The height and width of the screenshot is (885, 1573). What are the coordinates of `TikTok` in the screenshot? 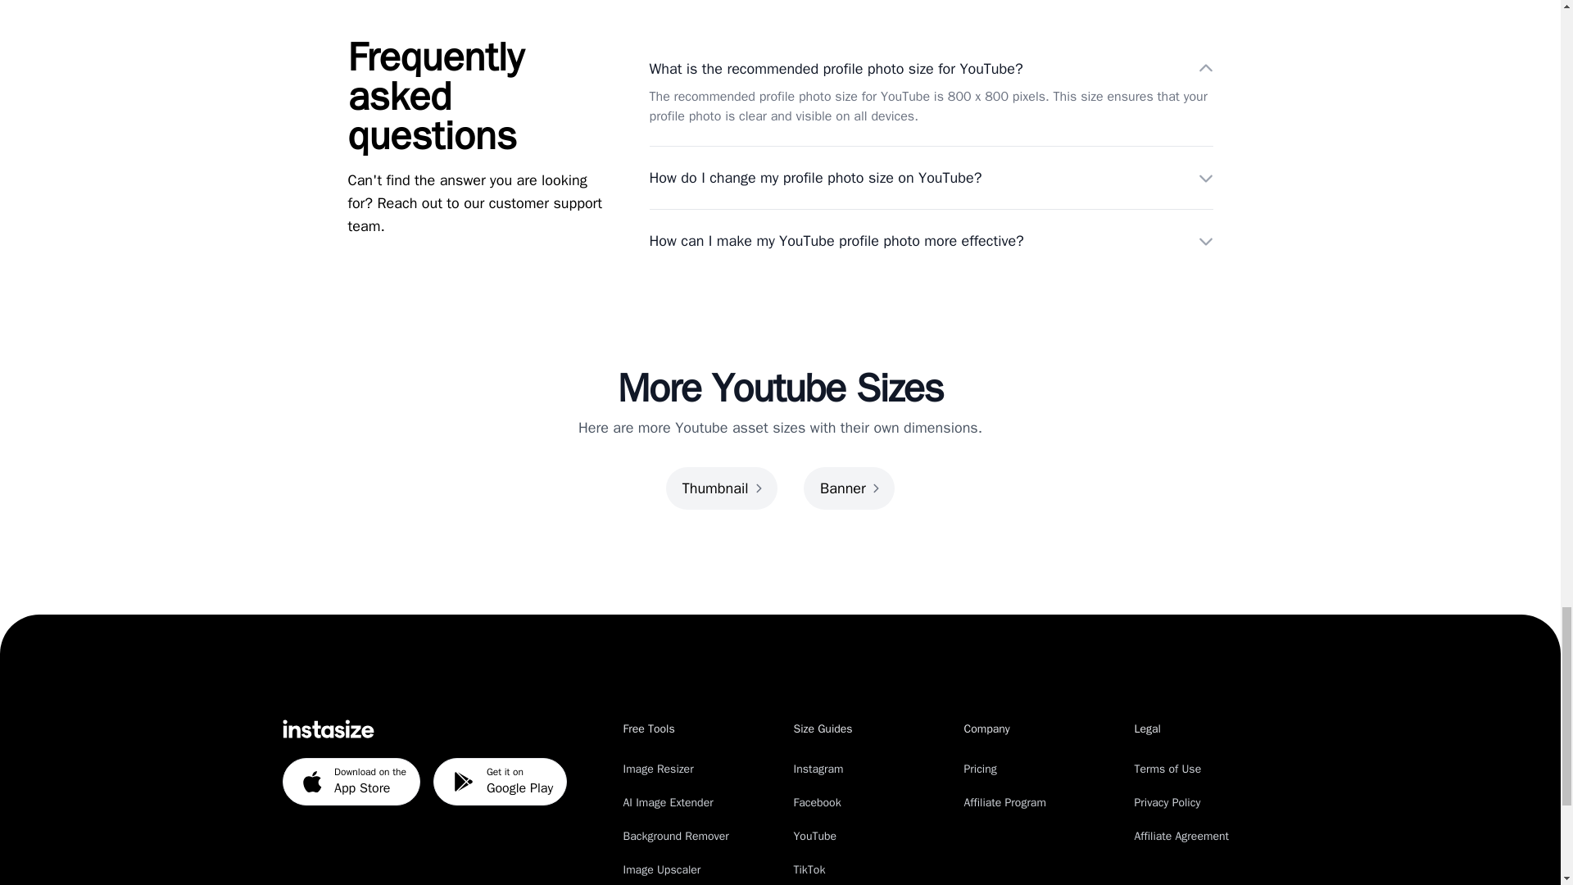 It's located at (931, 178).